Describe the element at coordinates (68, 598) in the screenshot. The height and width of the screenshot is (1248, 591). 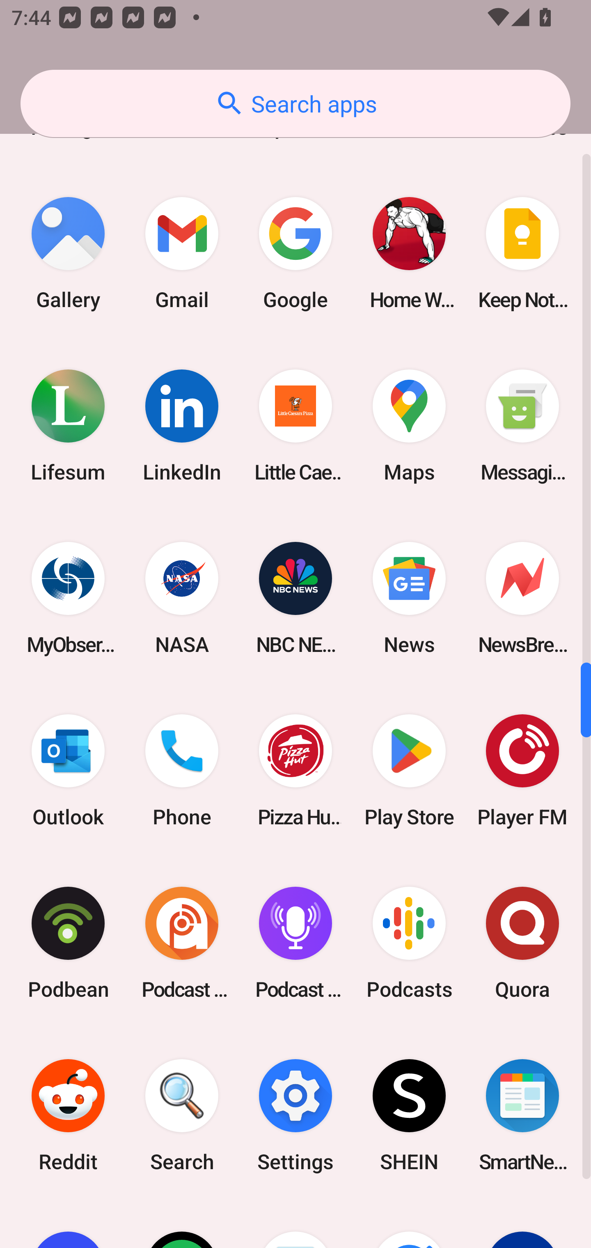
I see `MyObservatory` at that location.